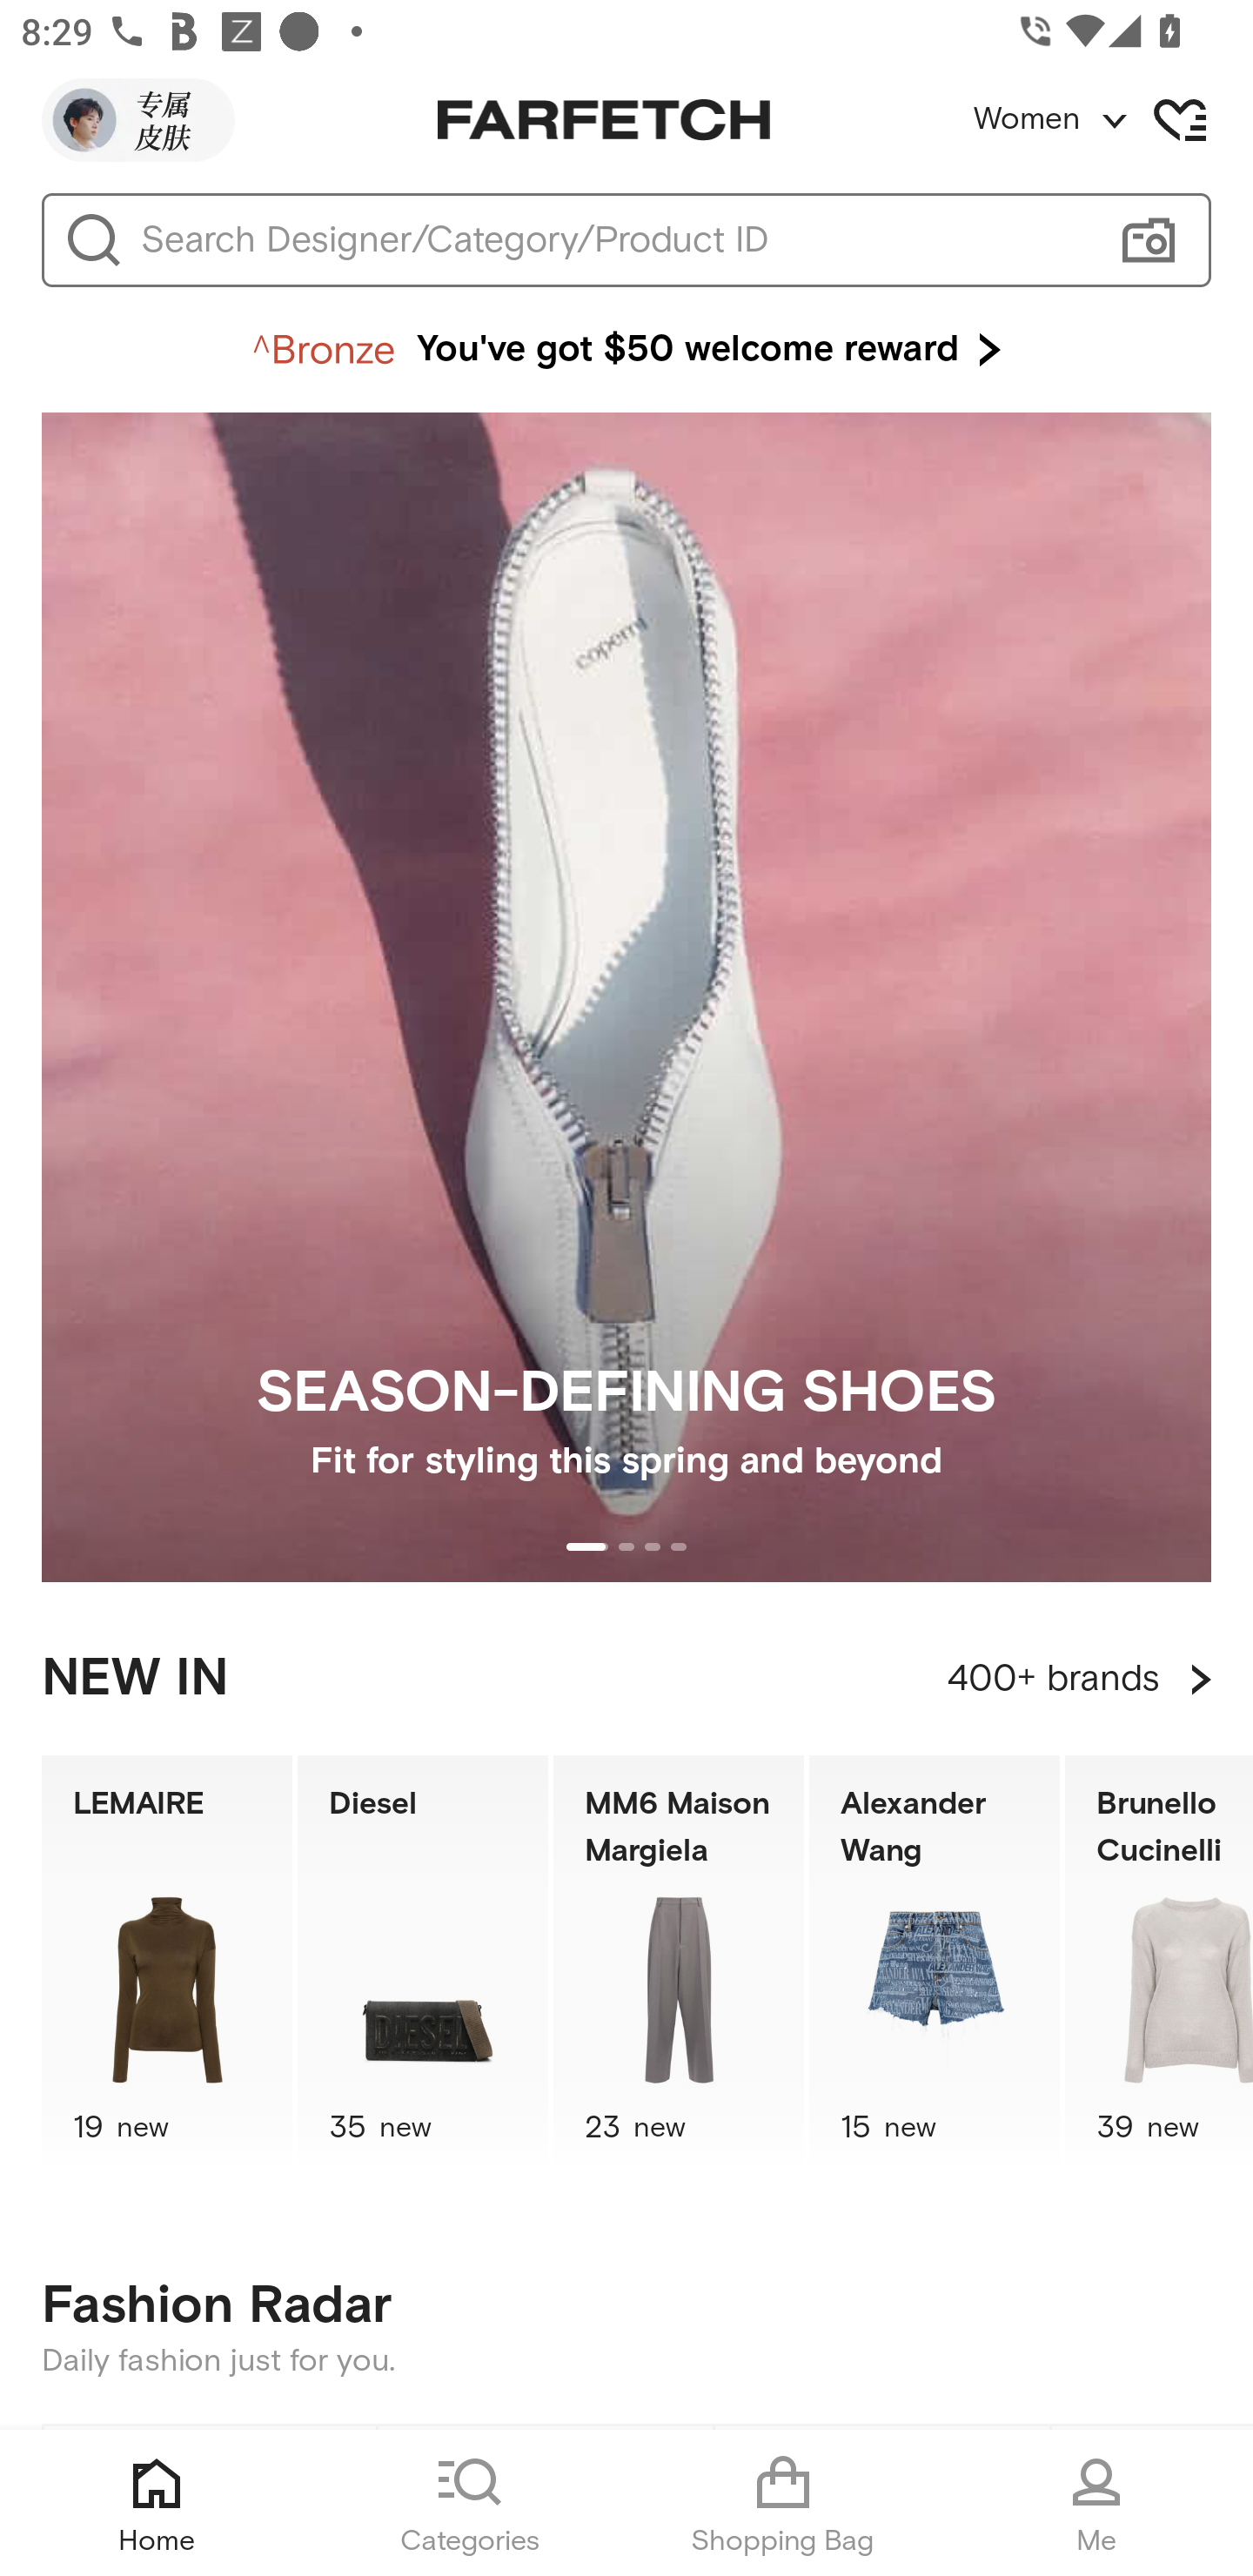 The height and width of the screenshot is (2576, 1253). Describe the element at coordinates (1159, 1967) in the screenshot. I see `Brunello Cucinelli 39  new` at that location.